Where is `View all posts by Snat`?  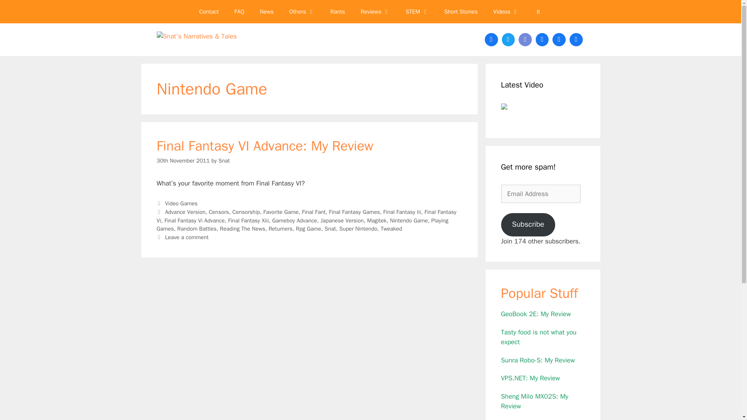 View all posts by Snat is located at coordinates (223, 160).